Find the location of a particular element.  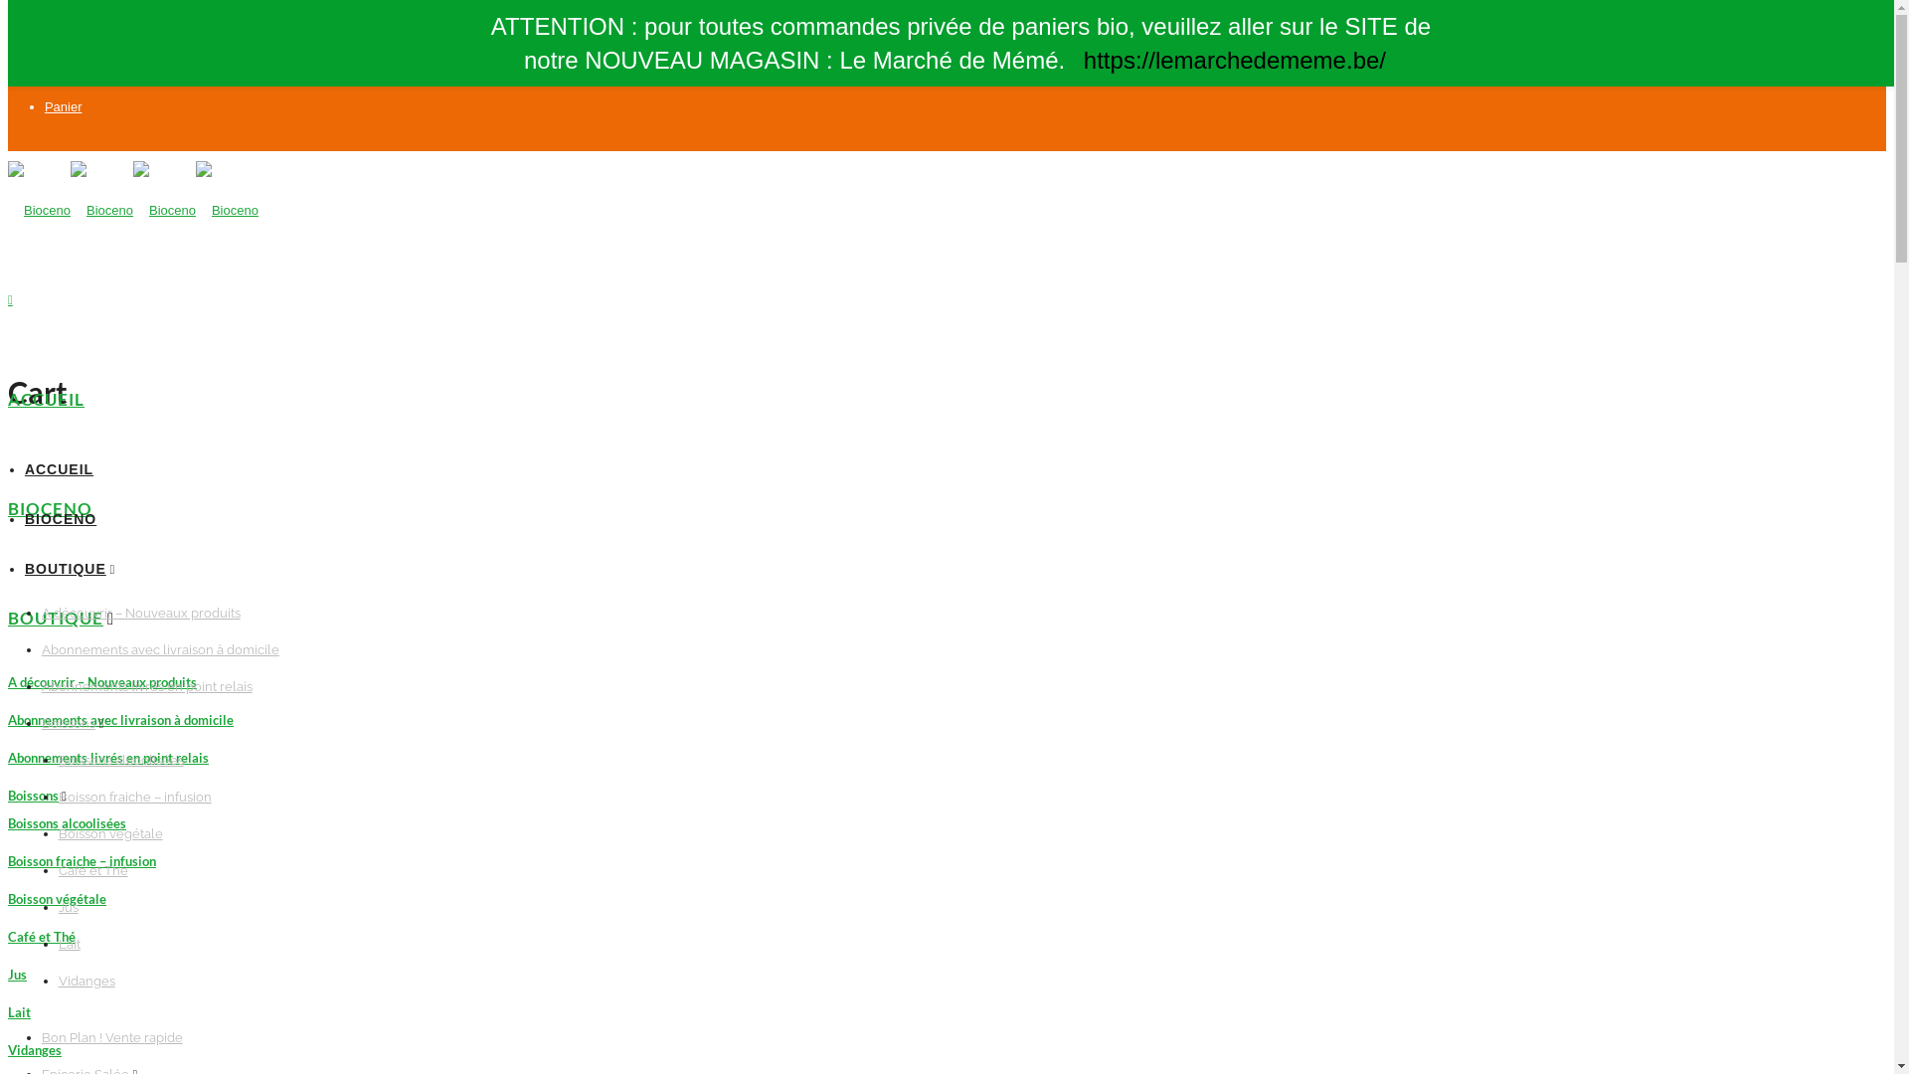

BIOCENO is located at coordinates (61, 519).